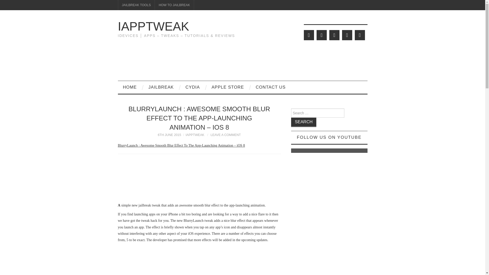 This screenshot has height=275, width=489. I want to click on iappTweak, so click(153, 26).